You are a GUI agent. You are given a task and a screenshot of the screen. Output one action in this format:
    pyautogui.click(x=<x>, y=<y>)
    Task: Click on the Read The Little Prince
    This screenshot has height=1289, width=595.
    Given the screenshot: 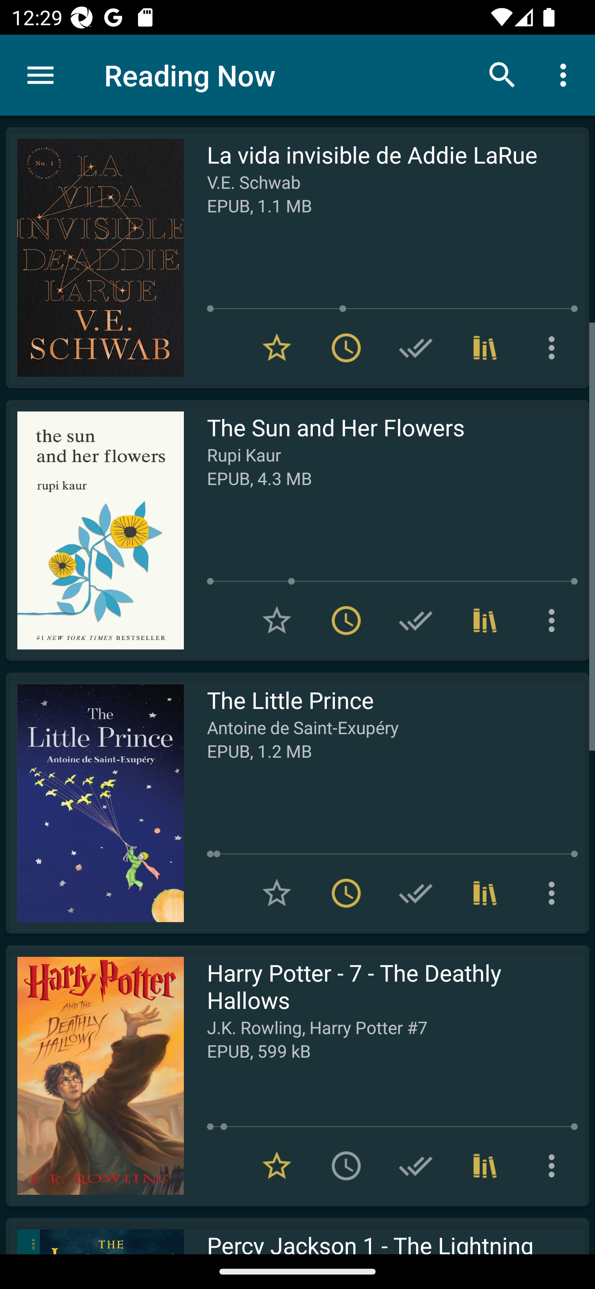 What is the action you would take?
    pyautogui.click(x=95, y=803)
    